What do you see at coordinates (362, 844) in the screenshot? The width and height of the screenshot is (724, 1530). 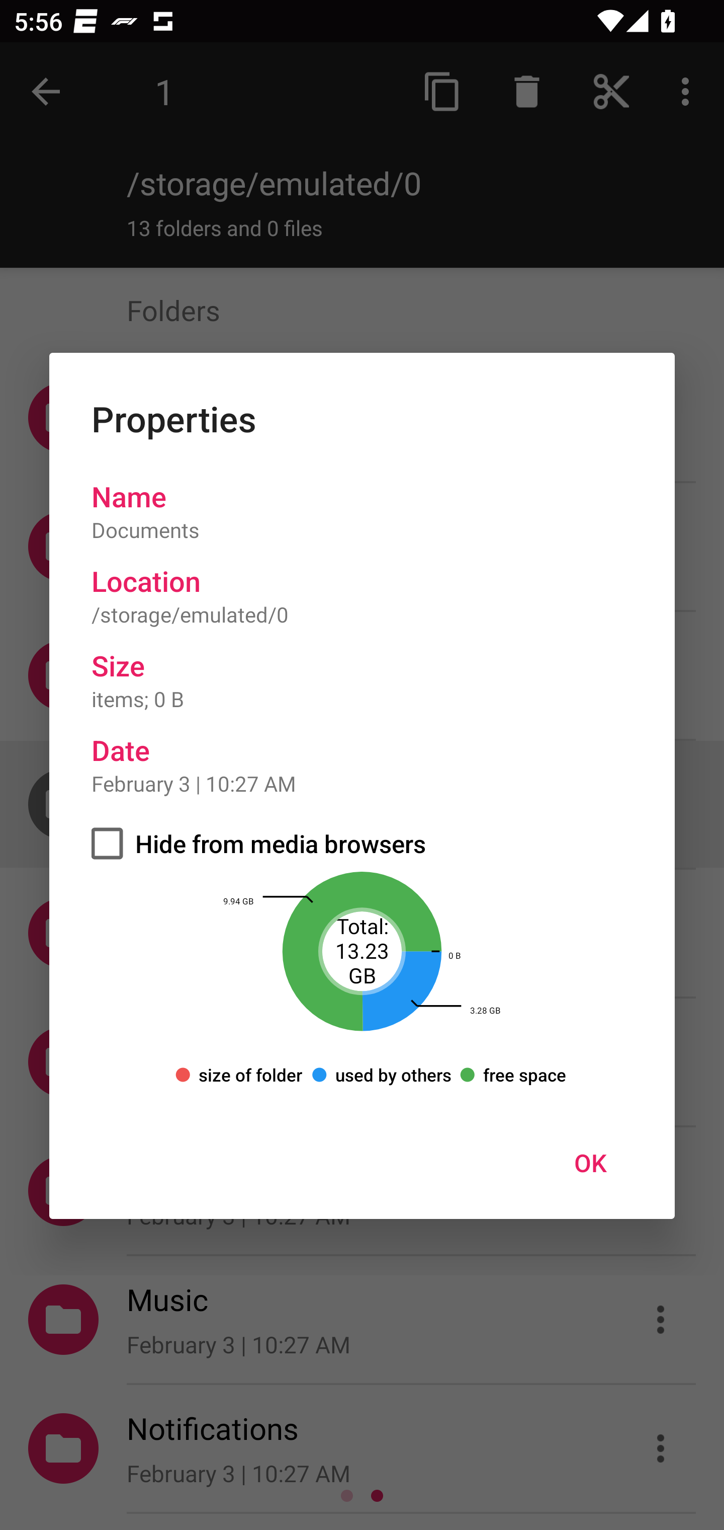 I see `Hide from media browsers` at bounding box center [362, 844].